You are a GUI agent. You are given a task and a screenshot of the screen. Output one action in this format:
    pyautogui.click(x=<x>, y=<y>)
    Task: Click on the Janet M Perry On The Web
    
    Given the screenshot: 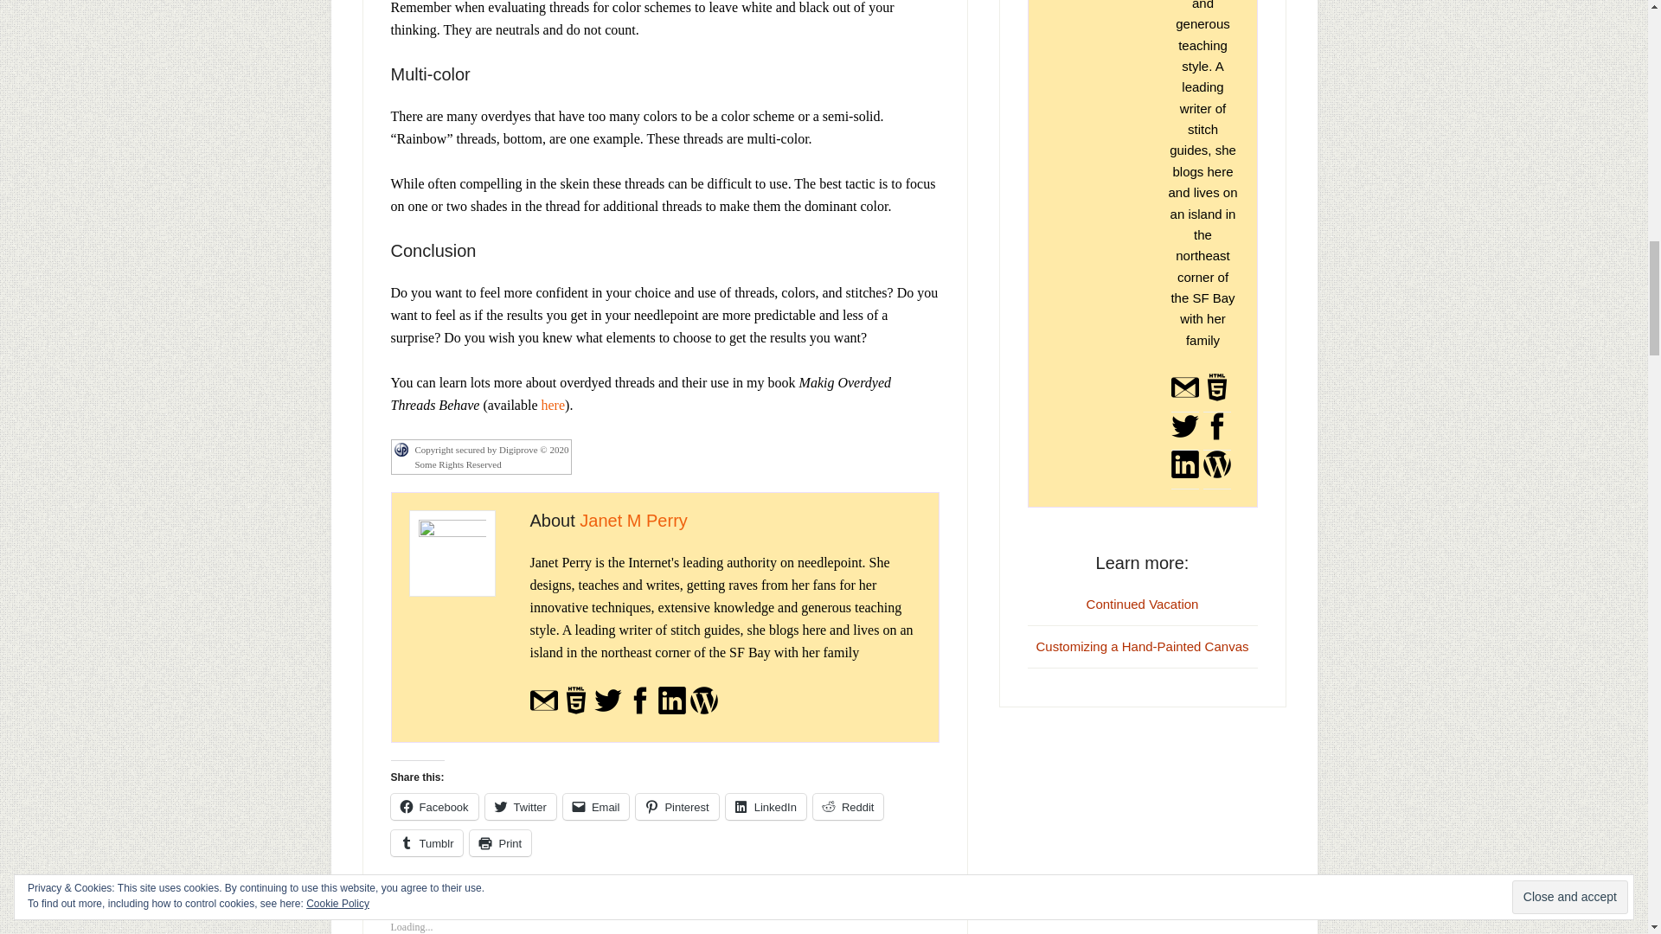 What is the action you would take?
    pyautogui.click(x=576, y=711)
    